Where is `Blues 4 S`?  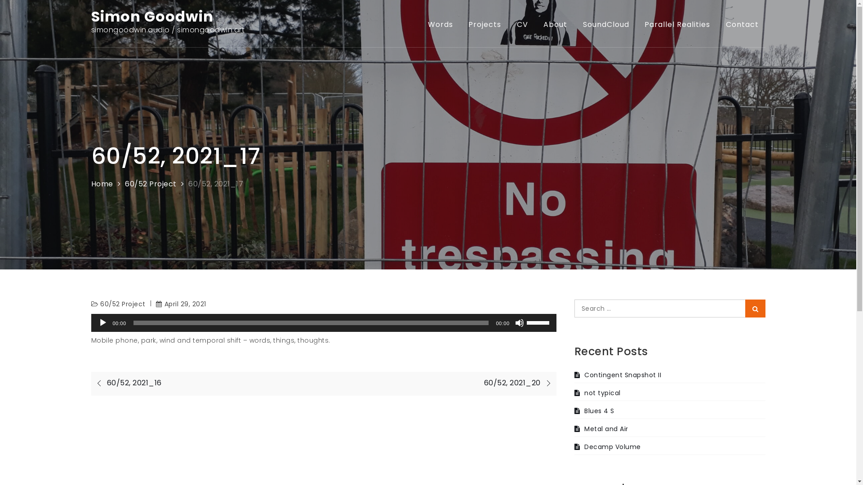 Blues 4 S is located at coordinates (594, 410).